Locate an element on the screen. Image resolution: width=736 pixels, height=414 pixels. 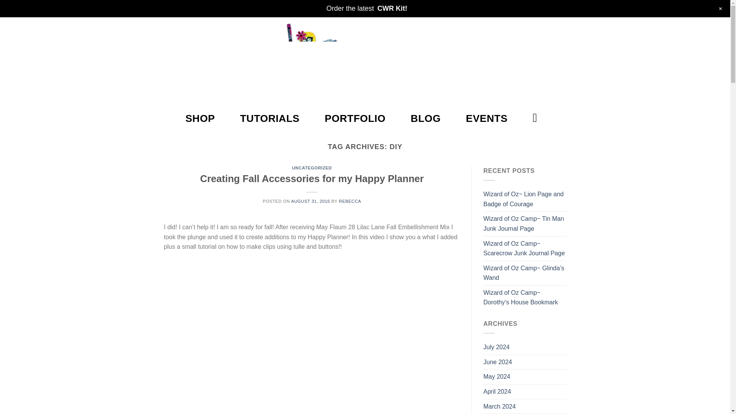
UNCATEGORIZED is located at coordinates (312, 168).